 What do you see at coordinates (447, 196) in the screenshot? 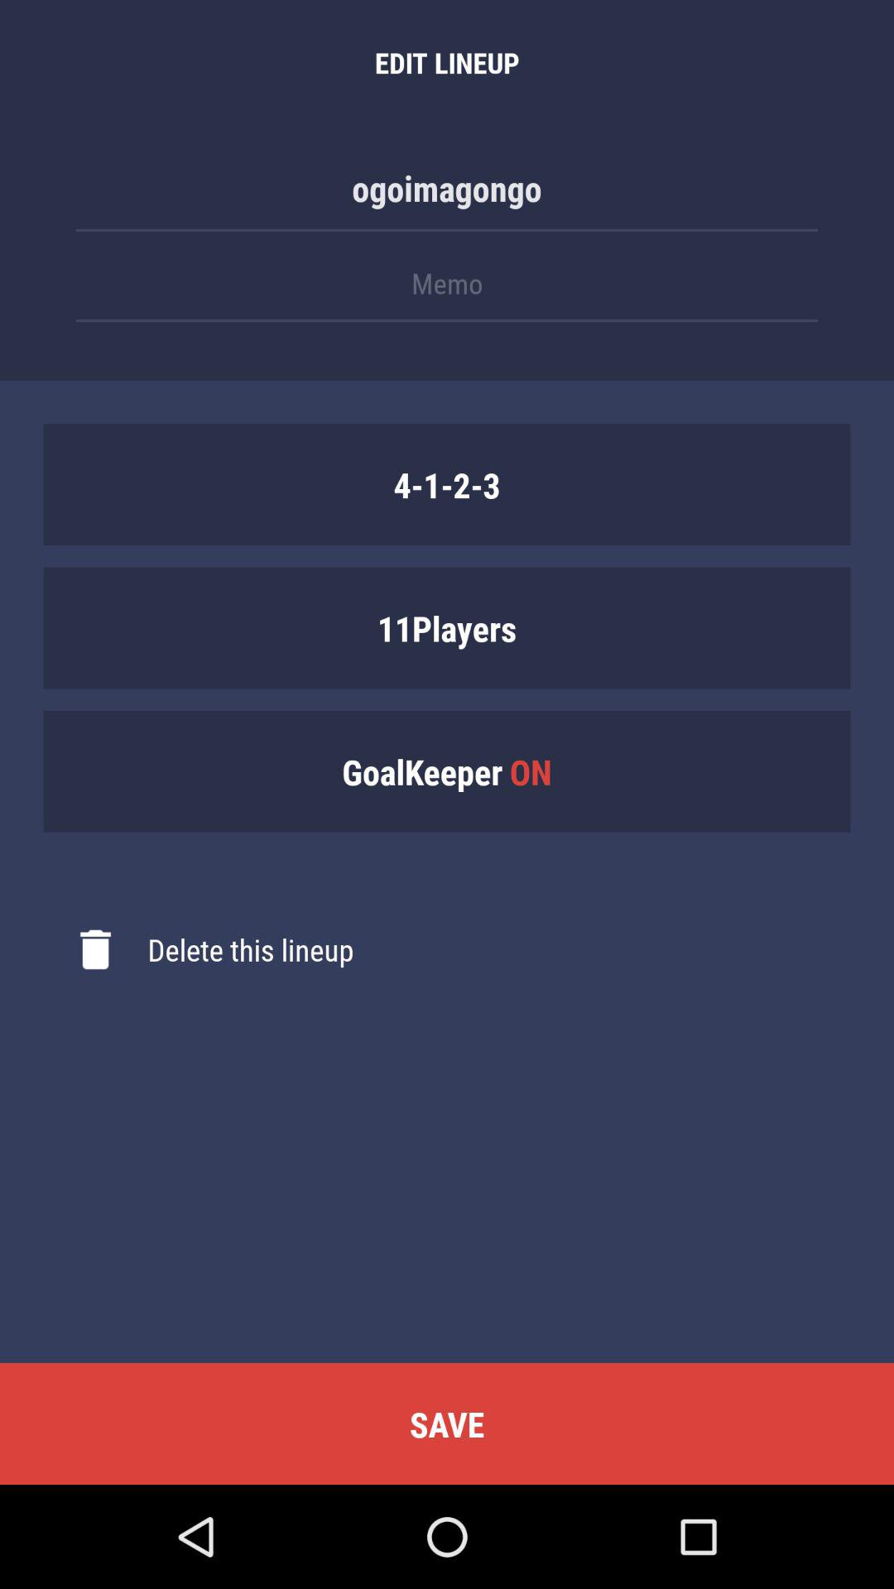
I see `flip to the ogoimagongo item` at bounding box center [447, 196].